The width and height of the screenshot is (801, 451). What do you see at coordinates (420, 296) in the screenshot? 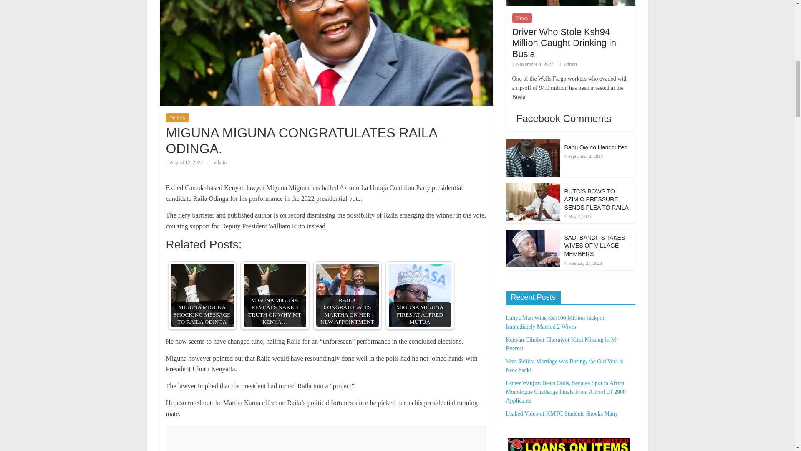
I see `MIGUNA MIGUNA FIRES AT ALFRED MUTUA` at bounding box center [420, 296].